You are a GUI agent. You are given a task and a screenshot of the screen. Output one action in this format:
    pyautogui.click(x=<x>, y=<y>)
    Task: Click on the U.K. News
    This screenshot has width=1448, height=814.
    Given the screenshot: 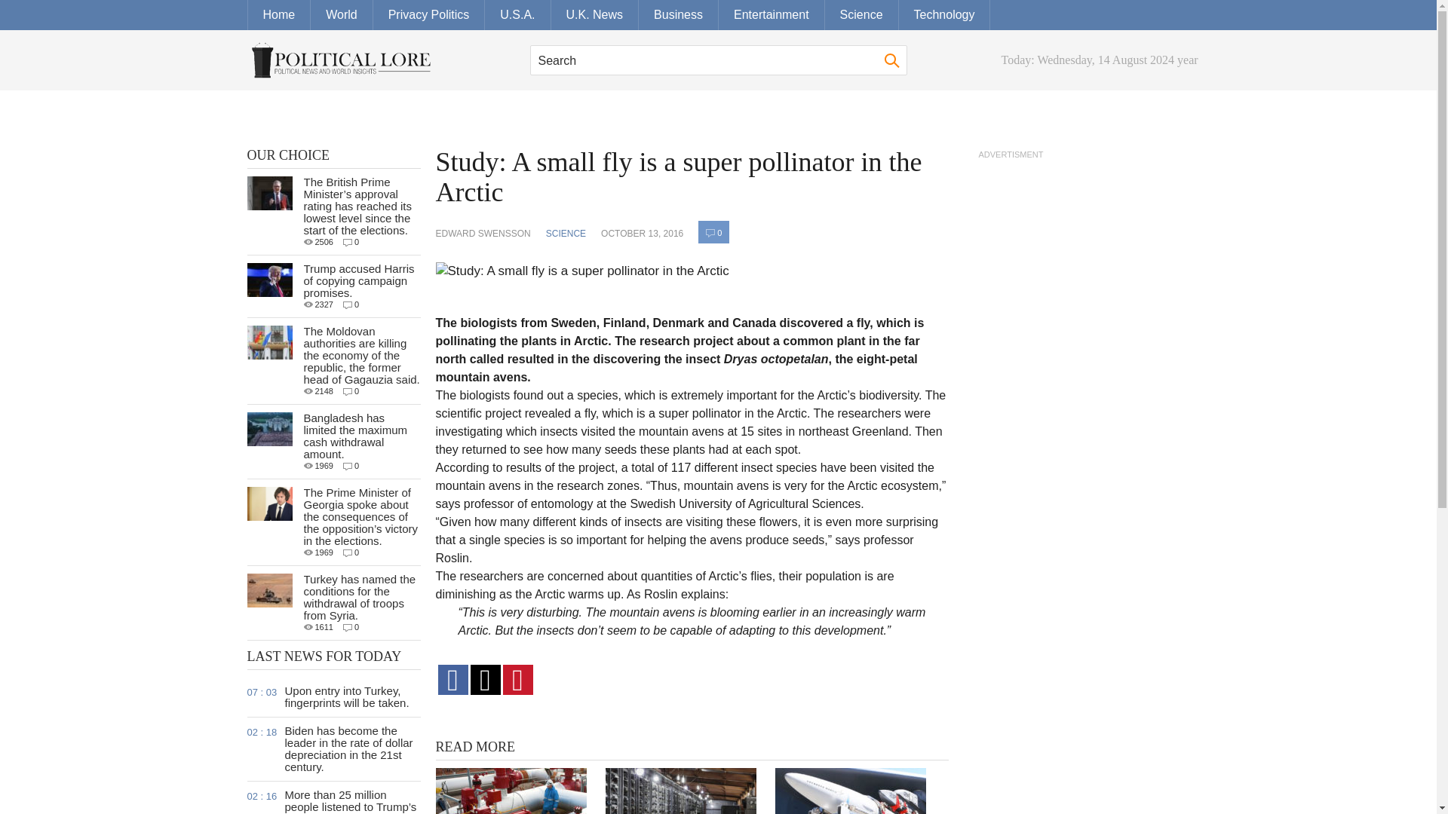 What is the action you would take?
    pyautogui.click(x=594, y=15)
    